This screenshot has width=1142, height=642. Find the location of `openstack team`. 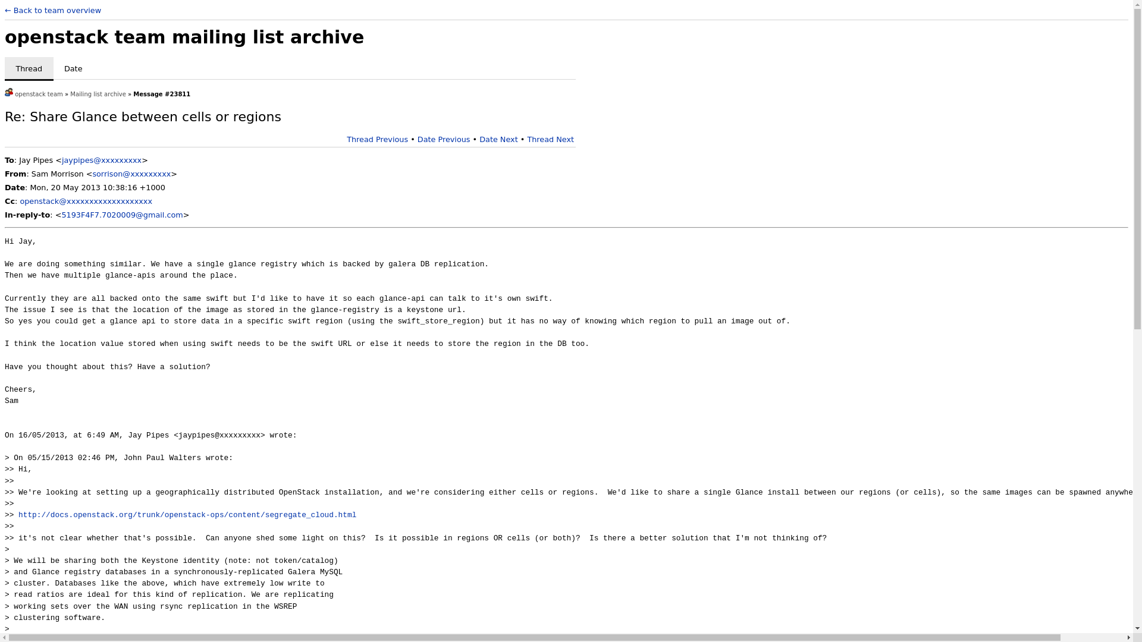

openstack team is located at coordinates (38, 94).